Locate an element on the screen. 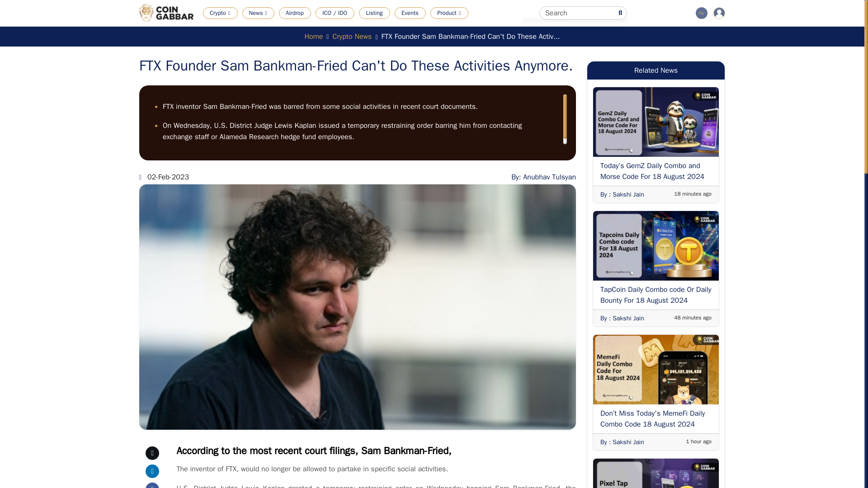 This screenshot has width=868, height=488. TOP CRYPTO CURRENCY GAINERS is located at coordinates (309, 26).